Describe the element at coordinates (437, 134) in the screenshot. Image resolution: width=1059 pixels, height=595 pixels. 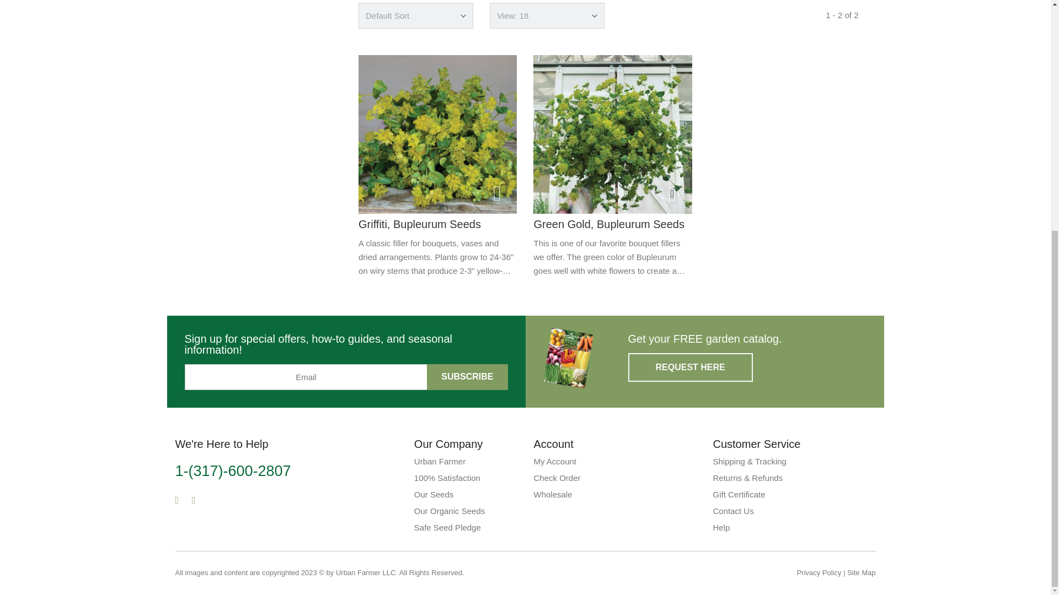
I see `Griffiti, Bupleurum Seeds` at that location.